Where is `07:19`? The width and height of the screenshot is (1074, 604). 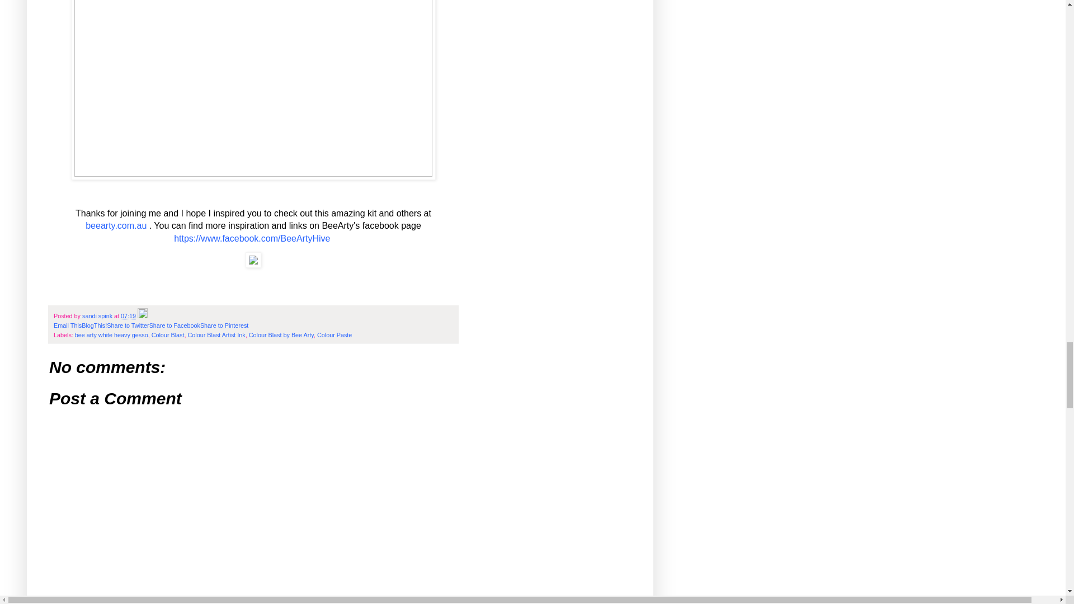
07:19 is located at coordinates (128, 316).